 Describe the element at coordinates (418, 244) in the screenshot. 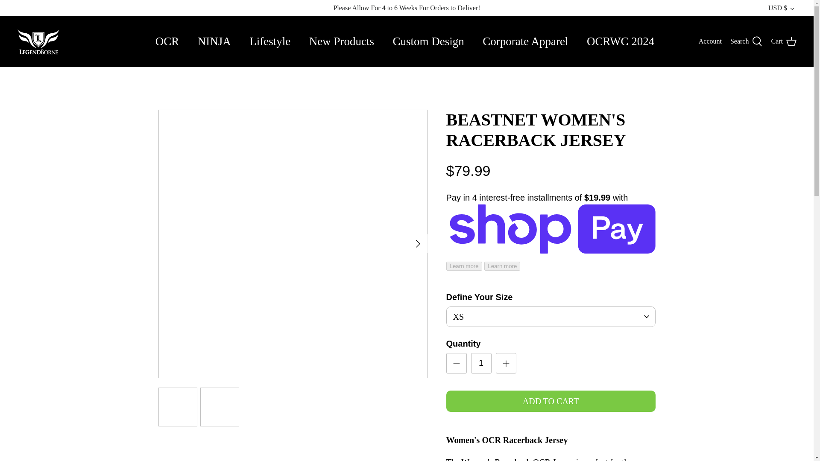

I see `RIGHT` at that location.